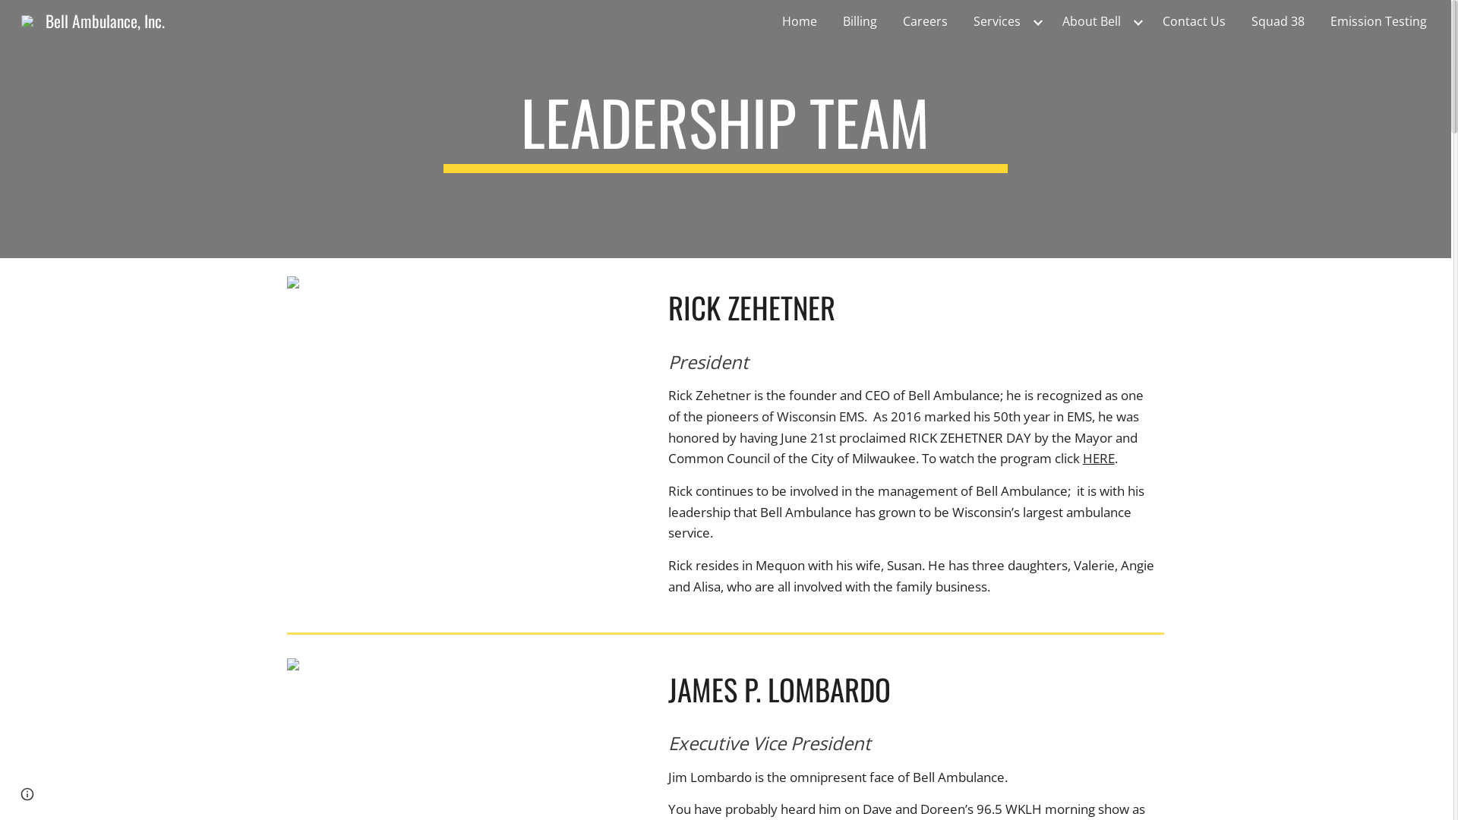  I want to click on Squad 38, so click(1278, 21).